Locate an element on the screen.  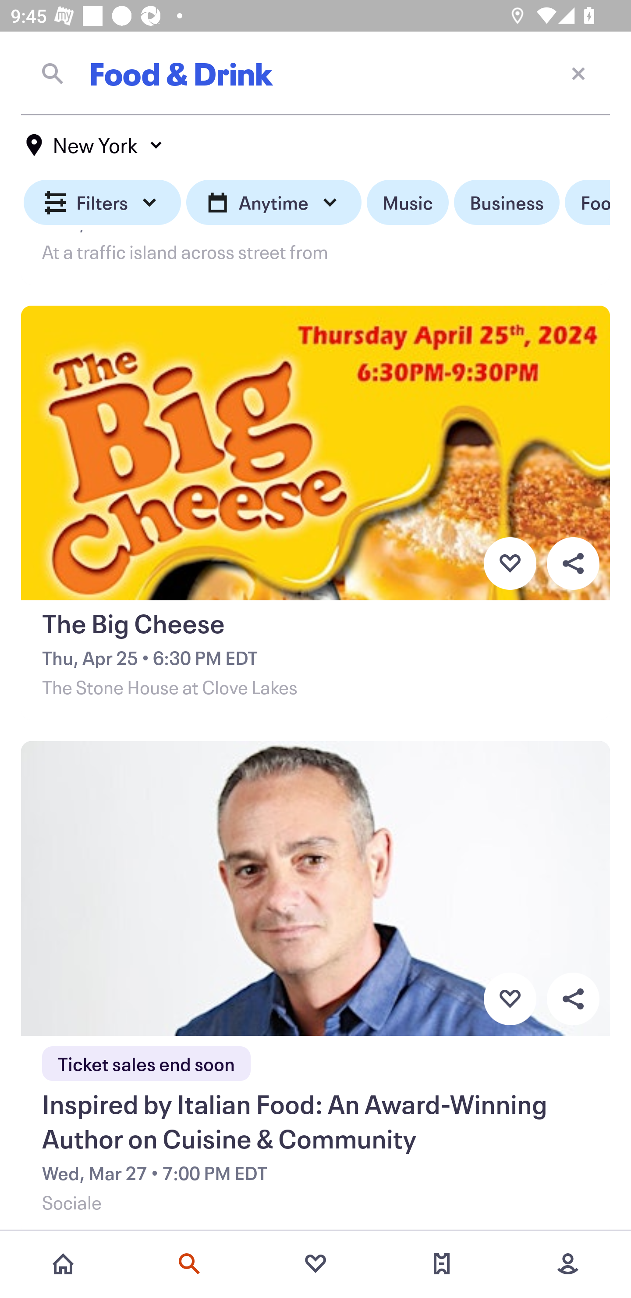
Favorite button is located at coordinates (510, 999).